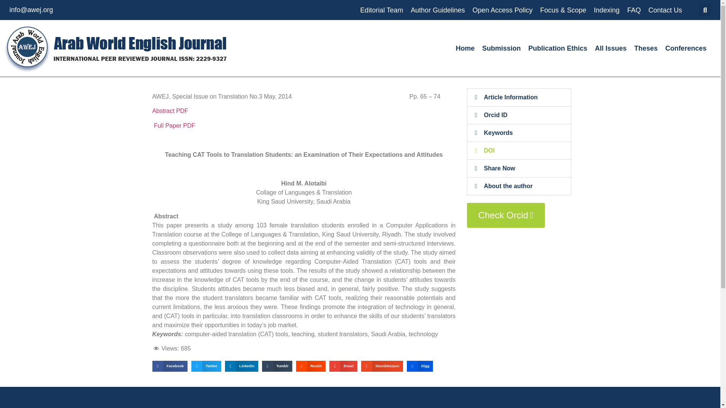 Image resolution: width=726 pixels, height=408 pixels. What do you see at coordinates (634, 10) in the screenshot?
I see `FAQ` at bounding box center [634, 10].